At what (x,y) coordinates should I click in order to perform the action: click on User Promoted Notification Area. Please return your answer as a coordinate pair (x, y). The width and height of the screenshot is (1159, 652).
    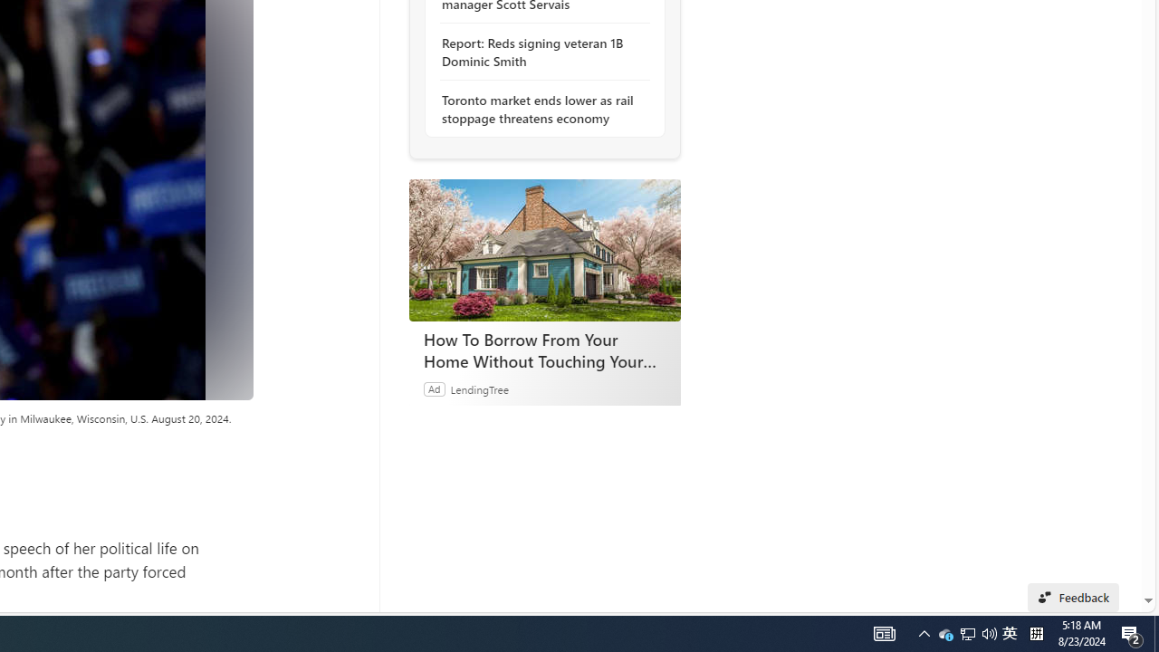
    Looking at the image, I should click on (968, 634).